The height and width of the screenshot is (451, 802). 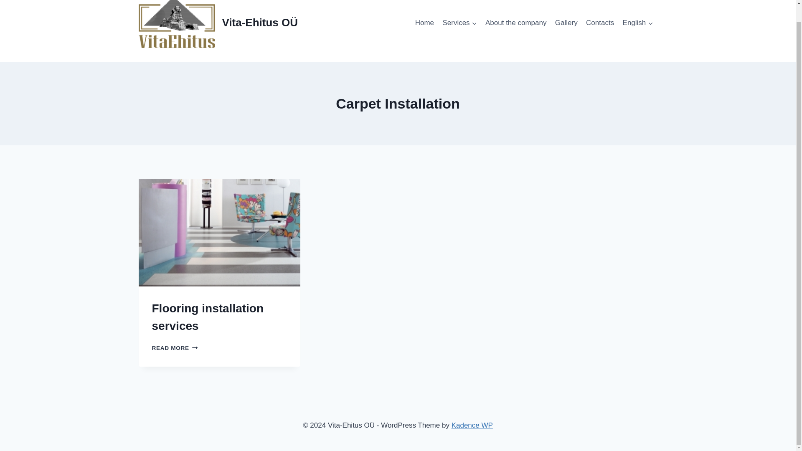 What do you see at coordinates (600, 23) in the screenshot?
I see `Contacts` at bounding box center [600, 23].